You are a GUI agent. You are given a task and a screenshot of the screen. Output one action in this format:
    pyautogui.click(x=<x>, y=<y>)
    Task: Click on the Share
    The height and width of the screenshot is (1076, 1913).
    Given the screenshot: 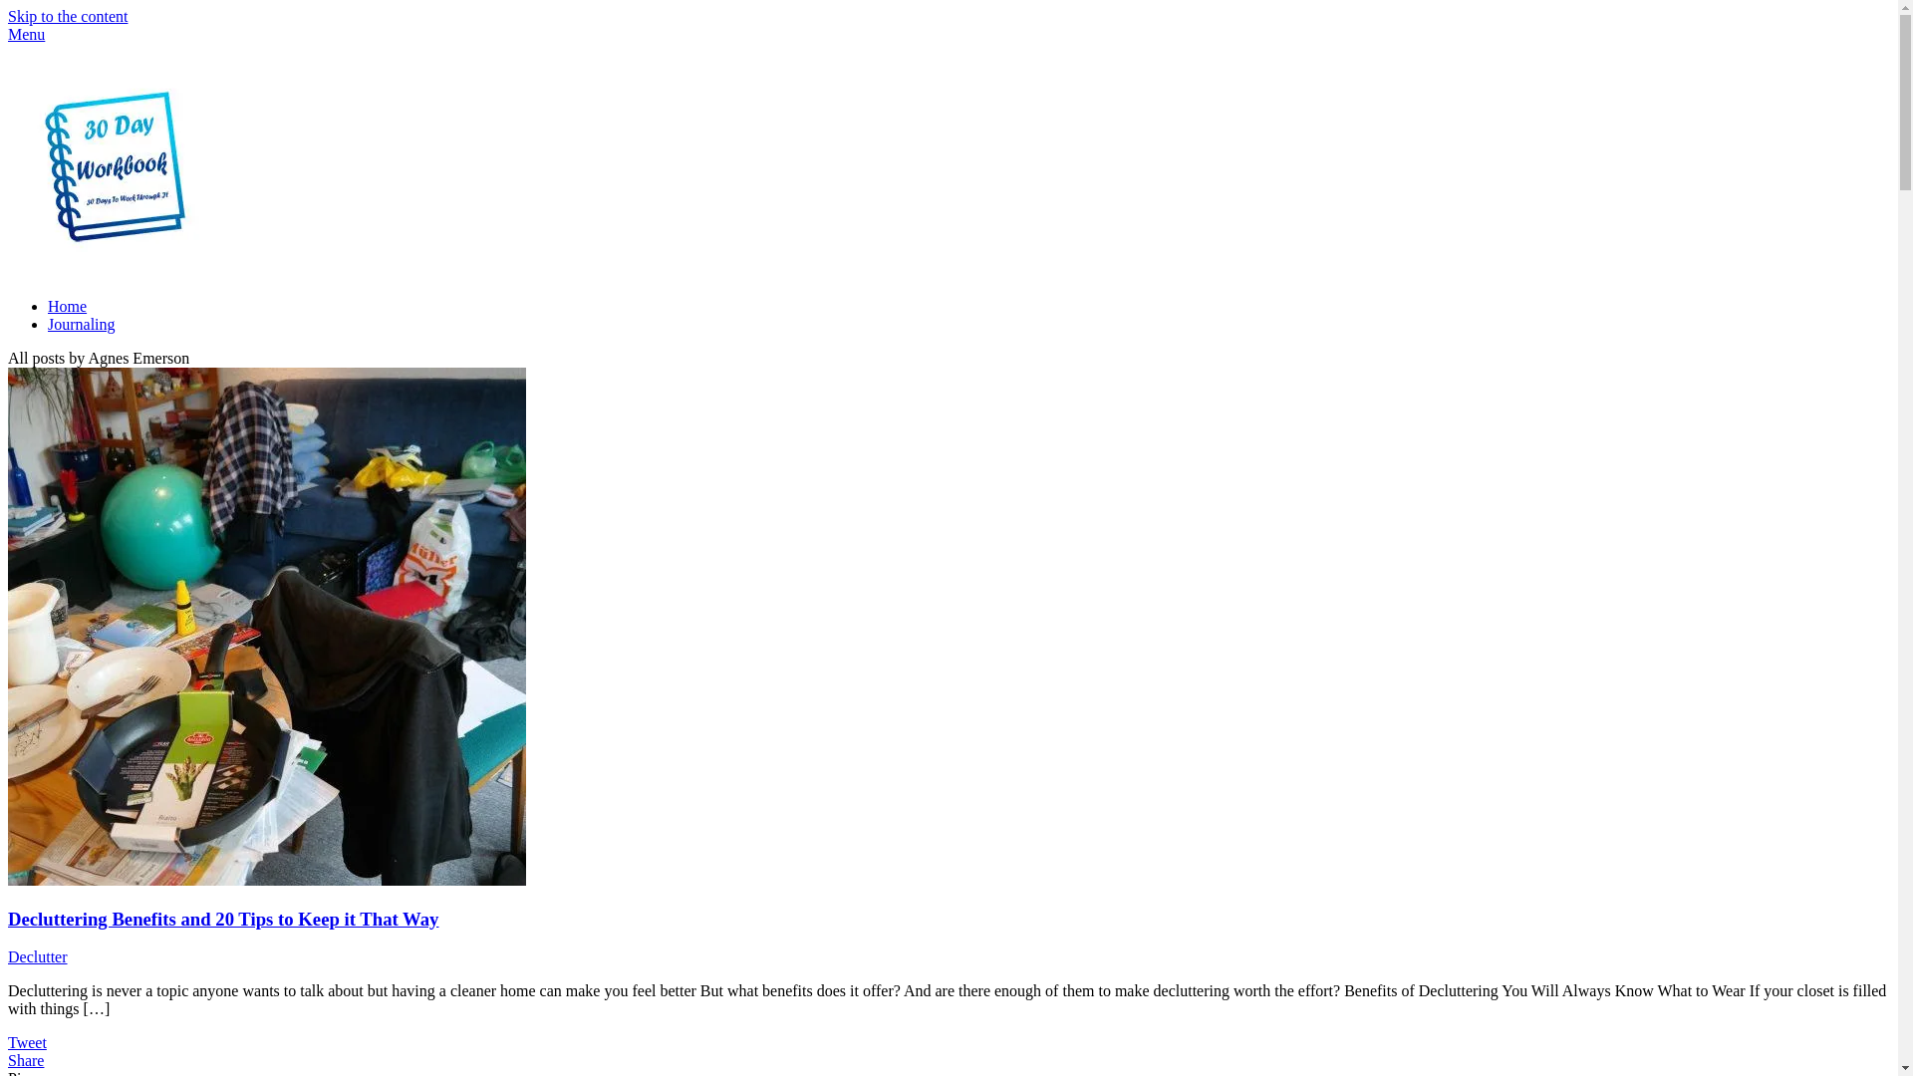 What is the action you would take?
    pyautogui.click(x=26, y=1060)
    